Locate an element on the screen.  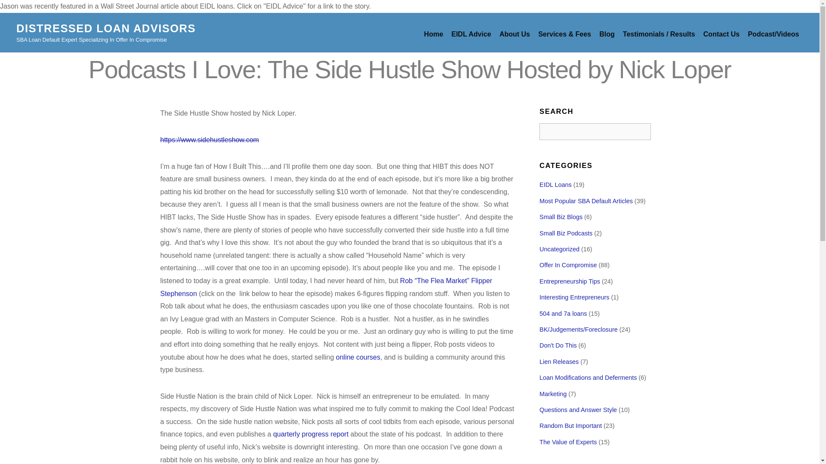
Articles related to marketing your small business is located at coordinates (553, 394).